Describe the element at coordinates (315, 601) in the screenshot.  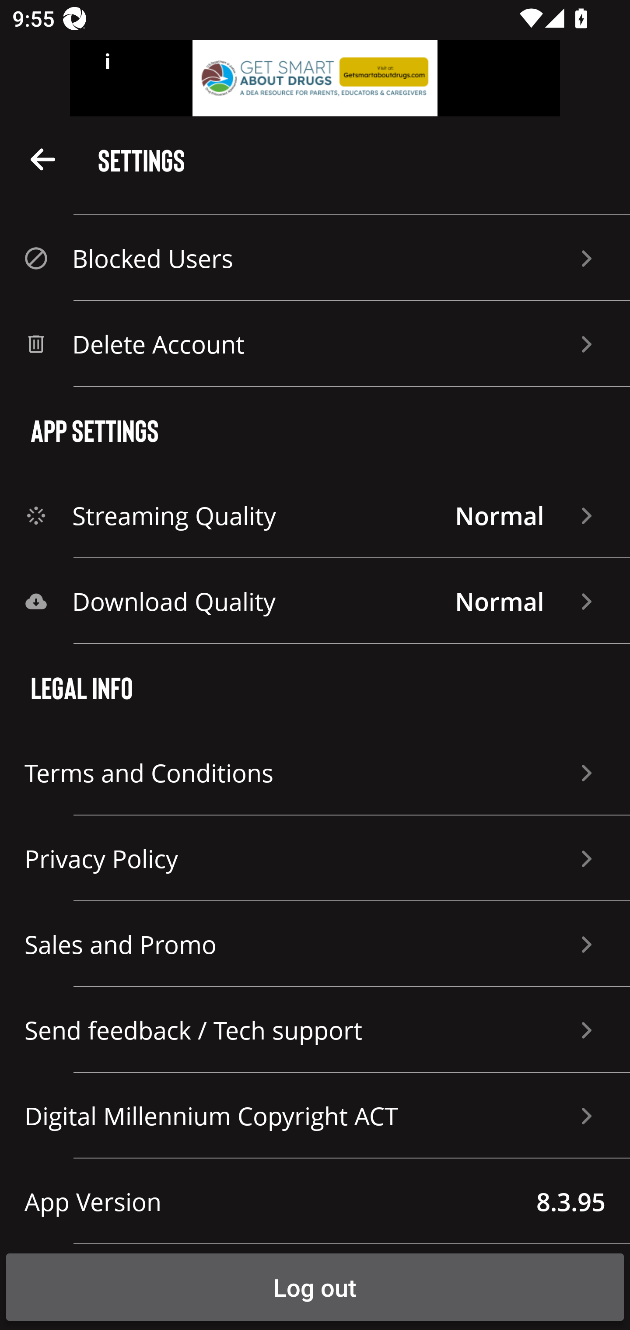
I see `Download Quality Normal` at that location.